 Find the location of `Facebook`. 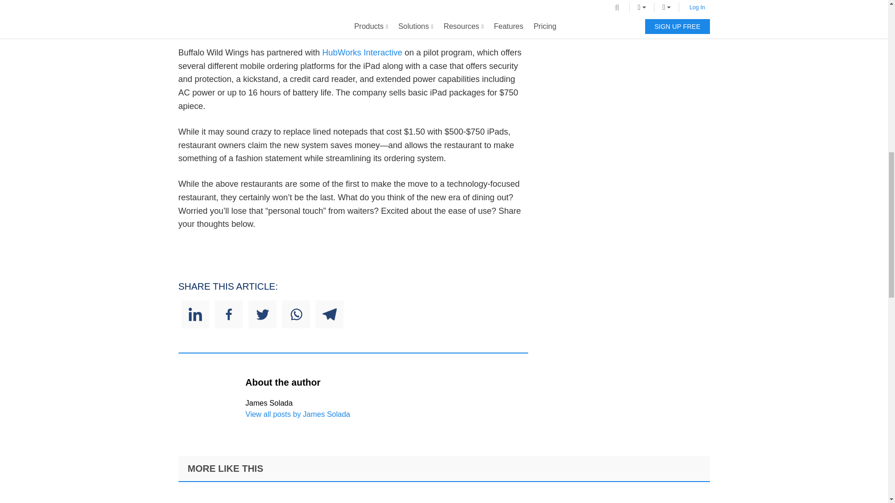

Facebook is located at coordinates (228, 314).